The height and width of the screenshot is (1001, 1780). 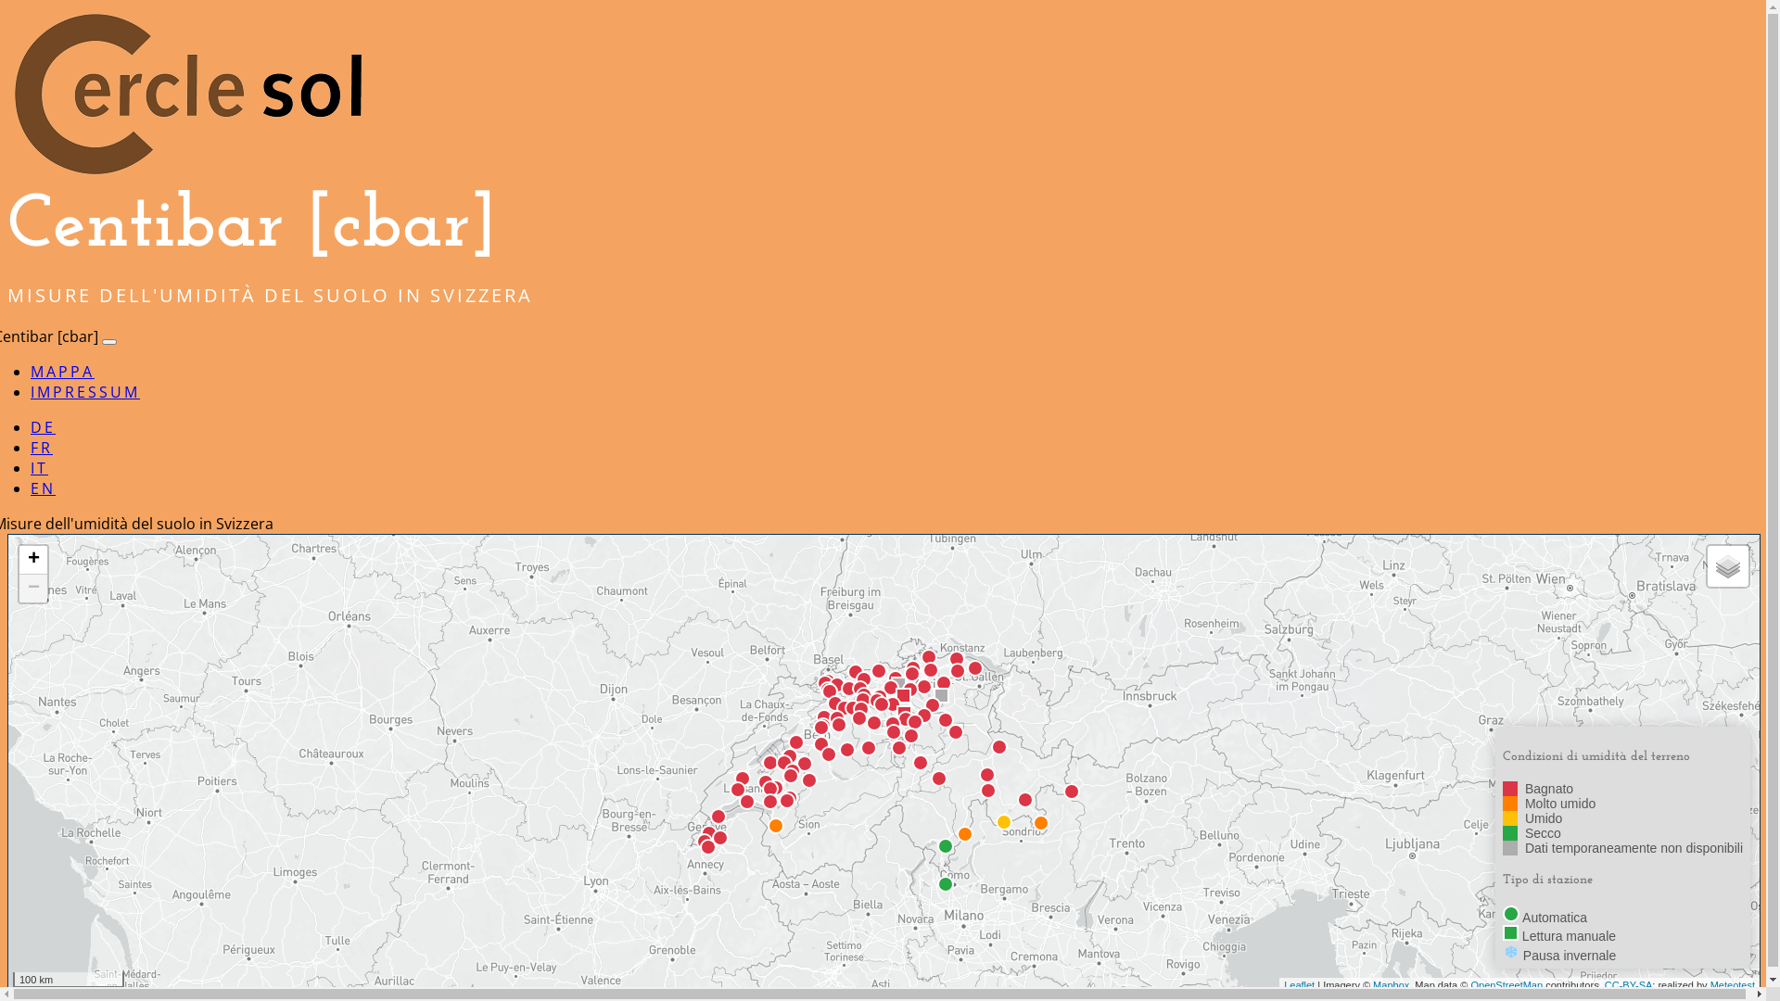 I want to click on DE, so click(x=43, y=427).